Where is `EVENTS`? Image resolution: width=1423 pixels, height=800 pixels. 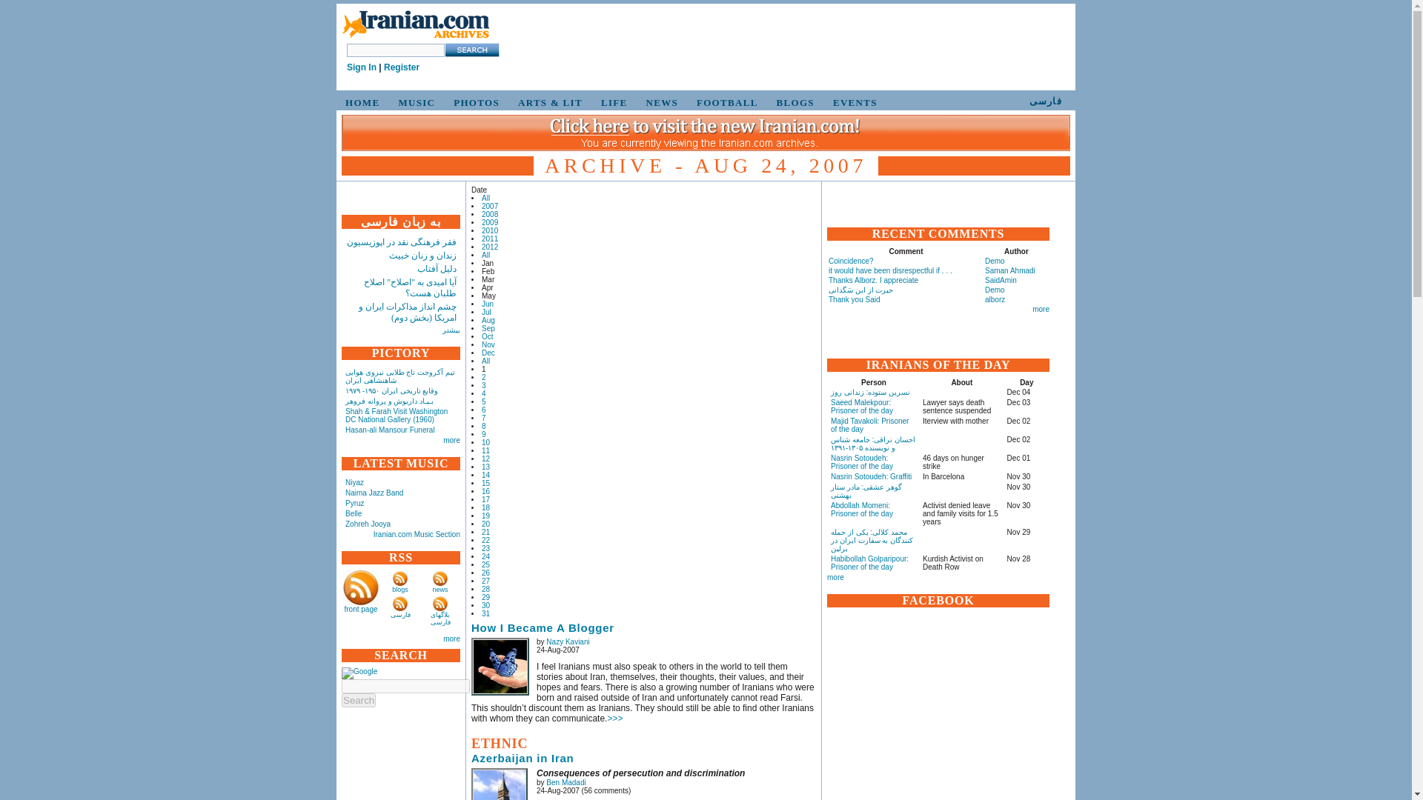
EVENTS is located at coordinates (852, 102).